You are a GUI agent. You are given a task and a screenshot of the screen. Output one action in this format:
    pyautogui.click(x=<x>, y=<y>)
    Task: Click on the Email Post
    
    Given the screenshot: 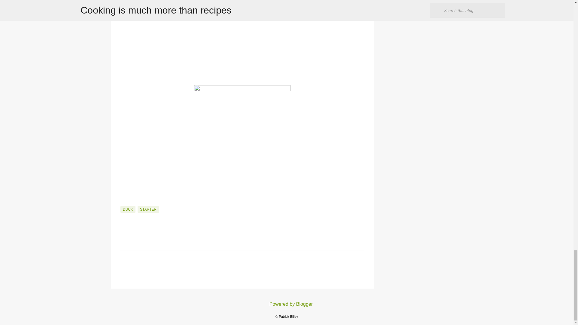 What is the action you would take?
    pyautogui.click(x=124, y=203)
    